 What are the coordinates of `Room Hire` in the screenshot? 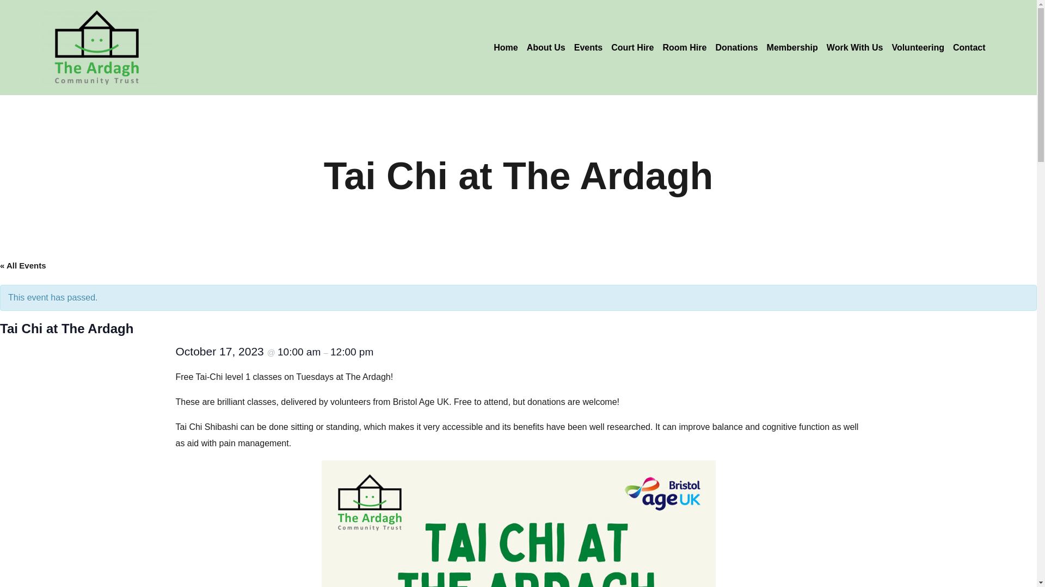 It's located at (684, 47).